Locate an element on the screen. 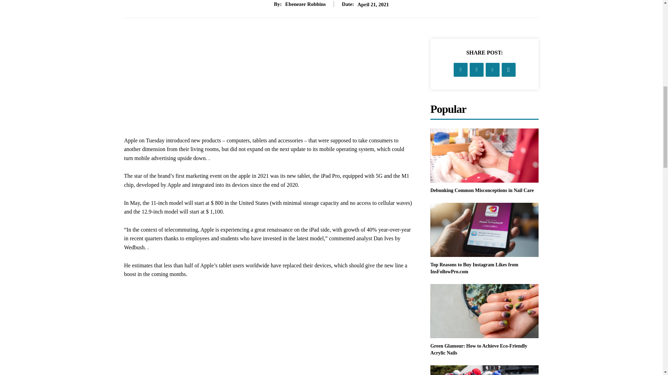 The height and width of the screenshot is (375, 668). Green Glamour: How to Achieve Eco-Friendly Acrylic Nails is located at coordinates (479, 349).